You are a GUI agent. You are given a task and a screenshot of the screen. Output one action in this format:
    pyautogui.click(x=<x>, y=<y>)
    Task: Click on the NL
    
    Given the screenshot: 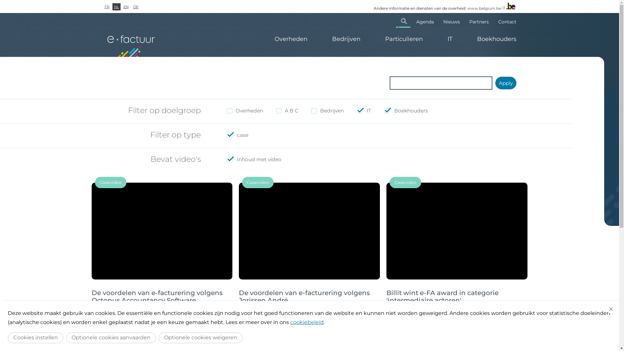 What is the action you would take?
    pyautogui.click(x=116, y=7)
    